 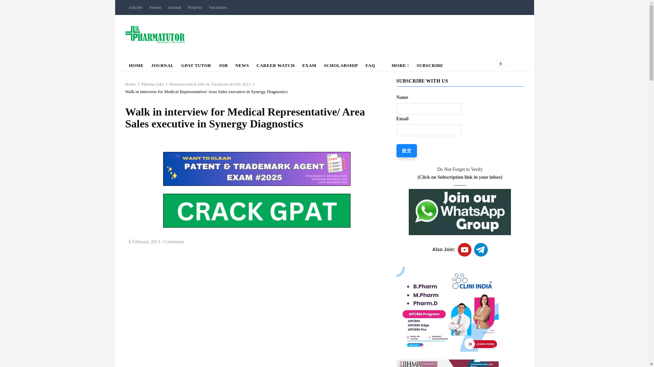 I want to click on EXAM, so click(x=309, y=64).